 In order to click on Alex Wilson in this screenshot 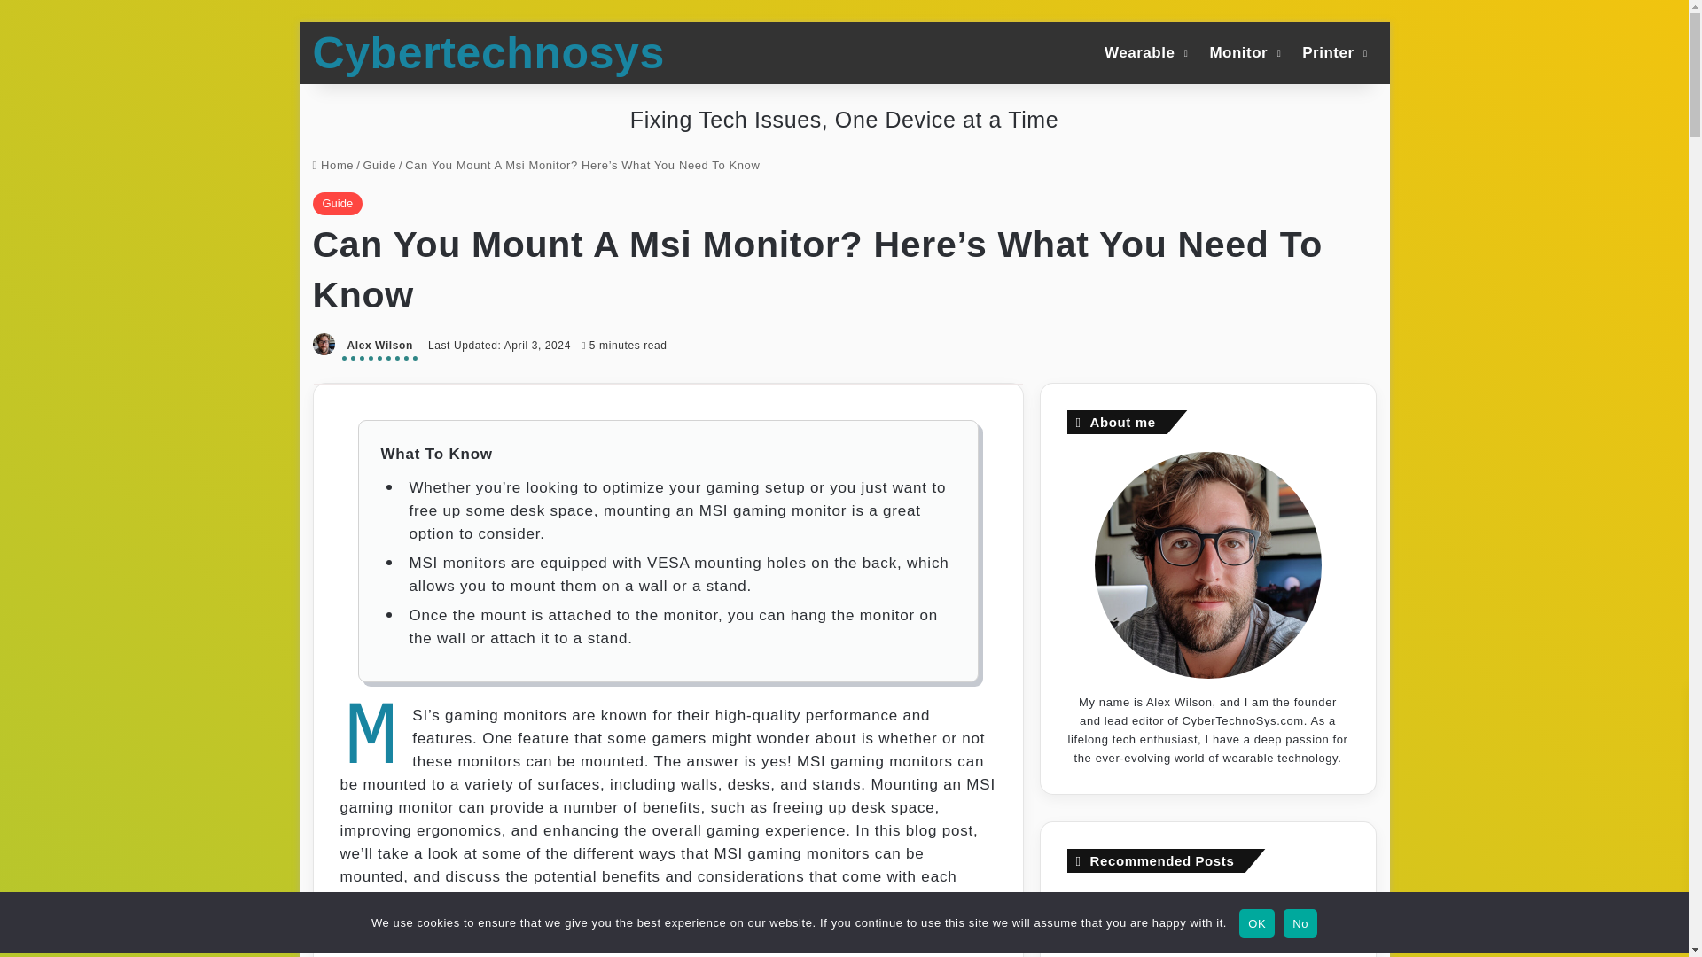, I will do `click(379, 347)`.